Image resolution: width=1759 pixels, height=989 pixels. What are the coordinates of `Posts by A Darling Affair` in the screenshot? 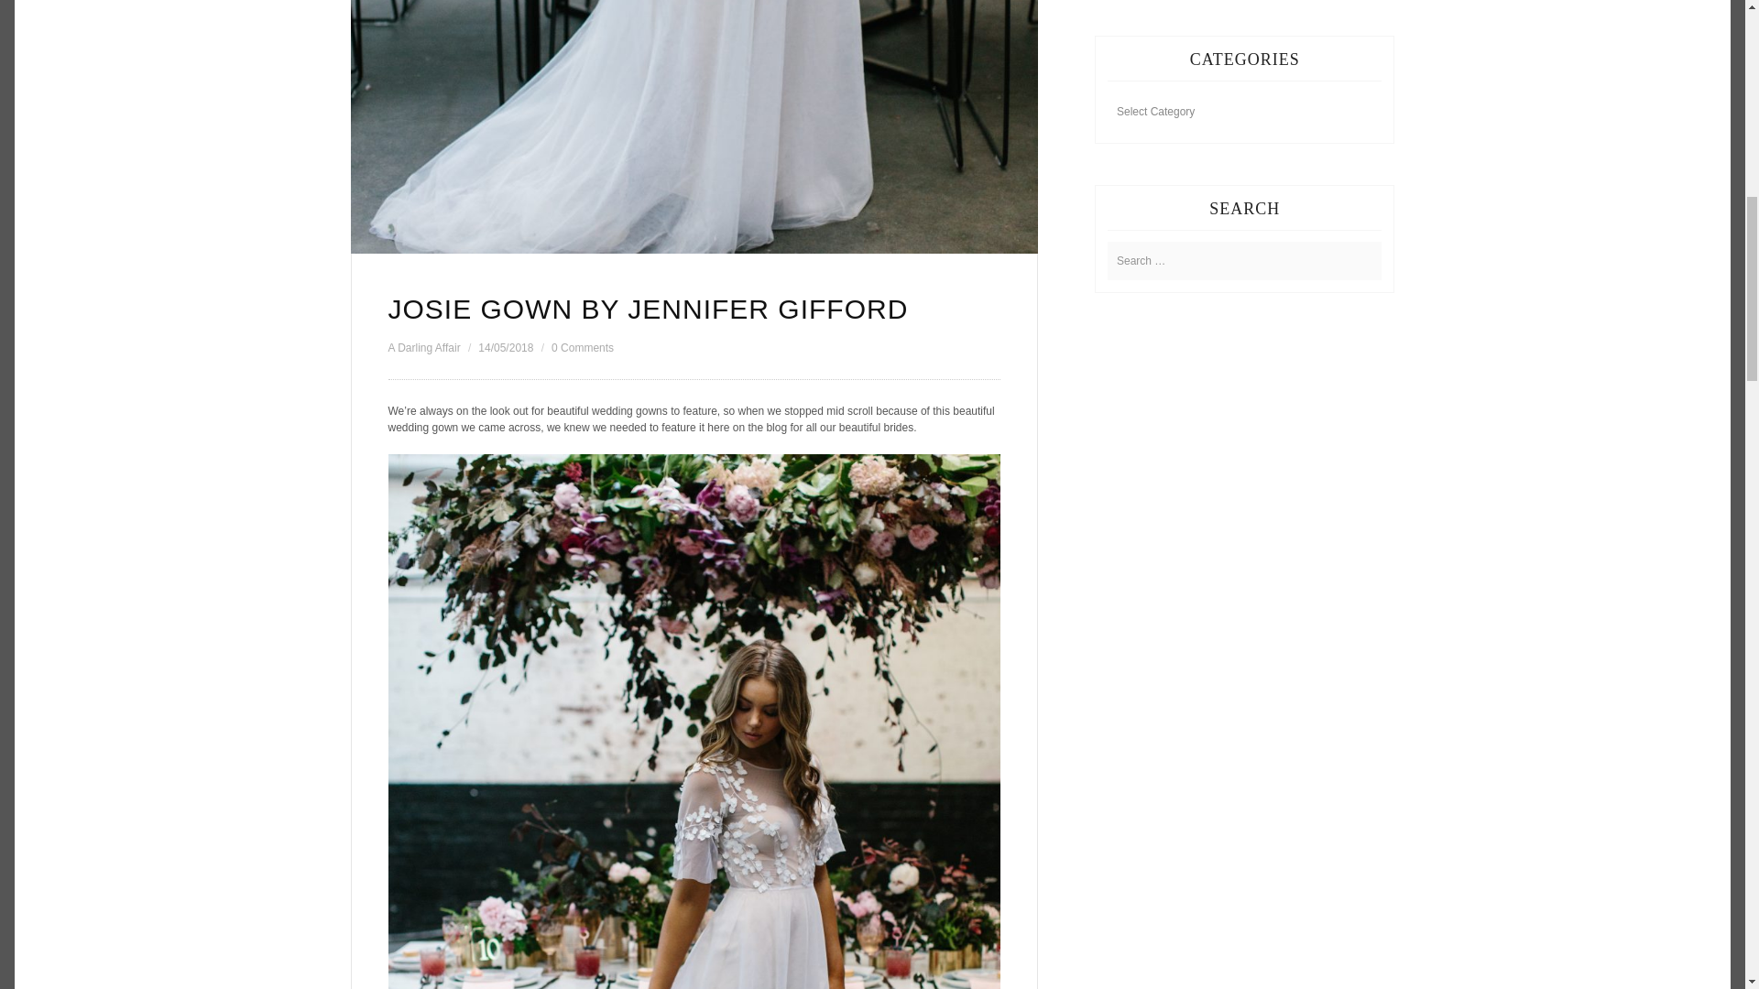 It's located at (425, 347).